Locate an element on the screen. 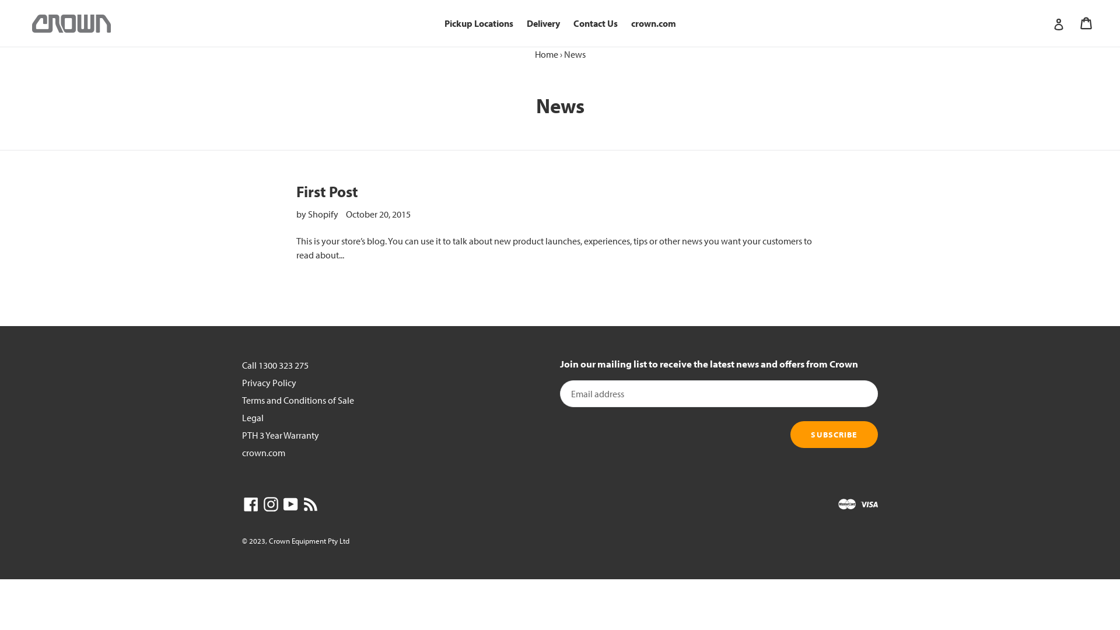 This screenshot has height=630, width=1120. Crown Equipment Pty Ltd is located at coordinates (309, 541).